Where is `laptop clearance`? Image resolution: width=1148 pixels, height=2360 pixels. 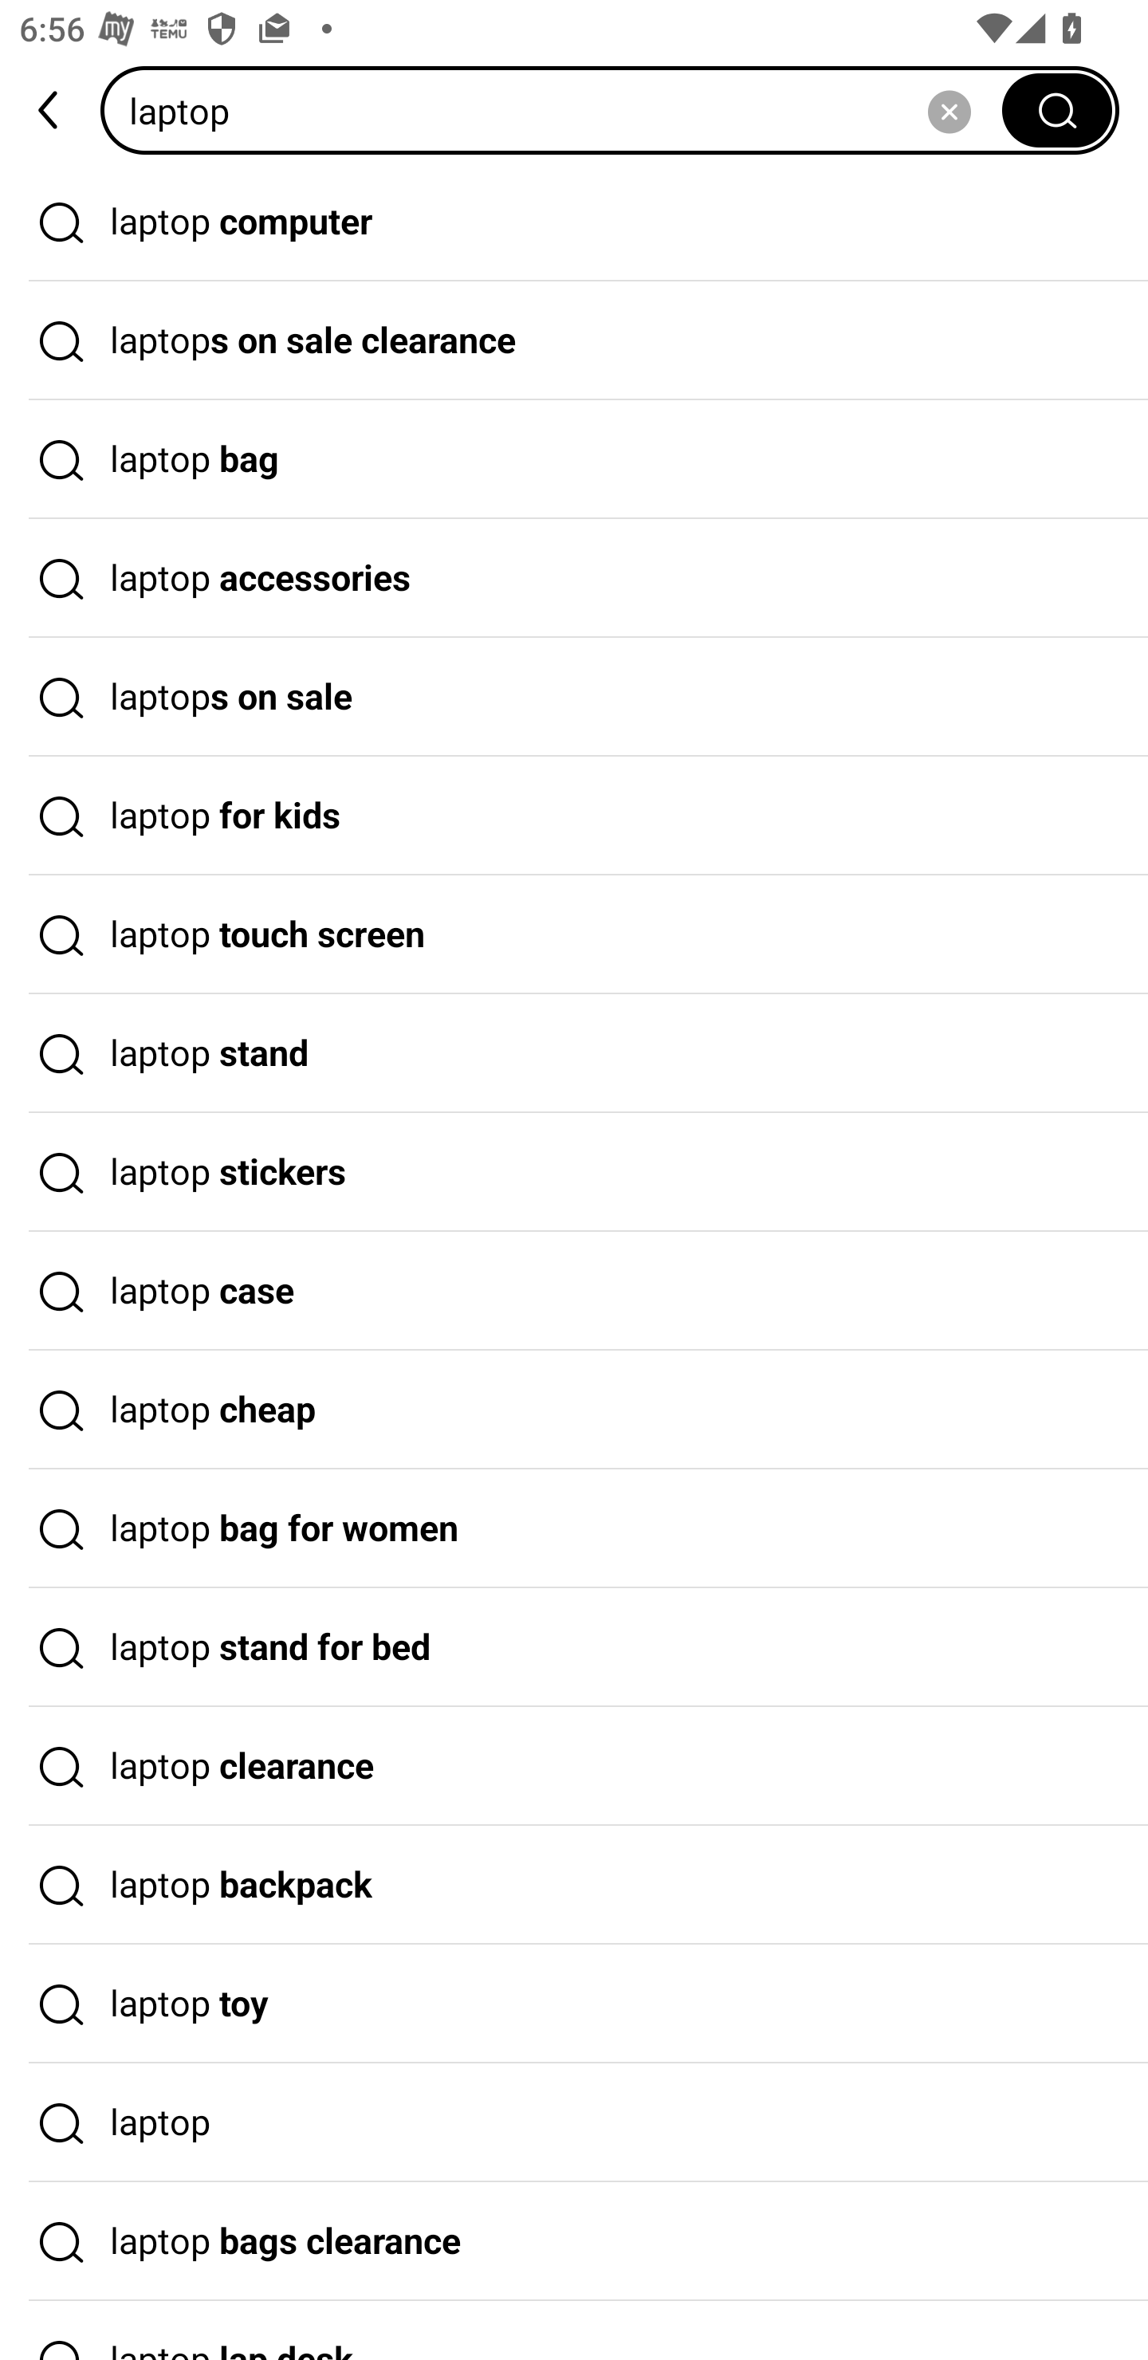 laptop clearance is located at coordinates (574, 1767).